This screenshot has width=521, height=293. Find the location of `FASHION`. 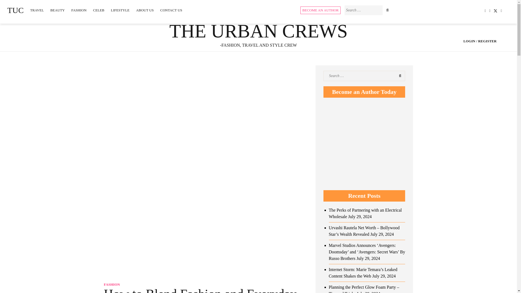

FASHION is located at coordinates (112, 284).